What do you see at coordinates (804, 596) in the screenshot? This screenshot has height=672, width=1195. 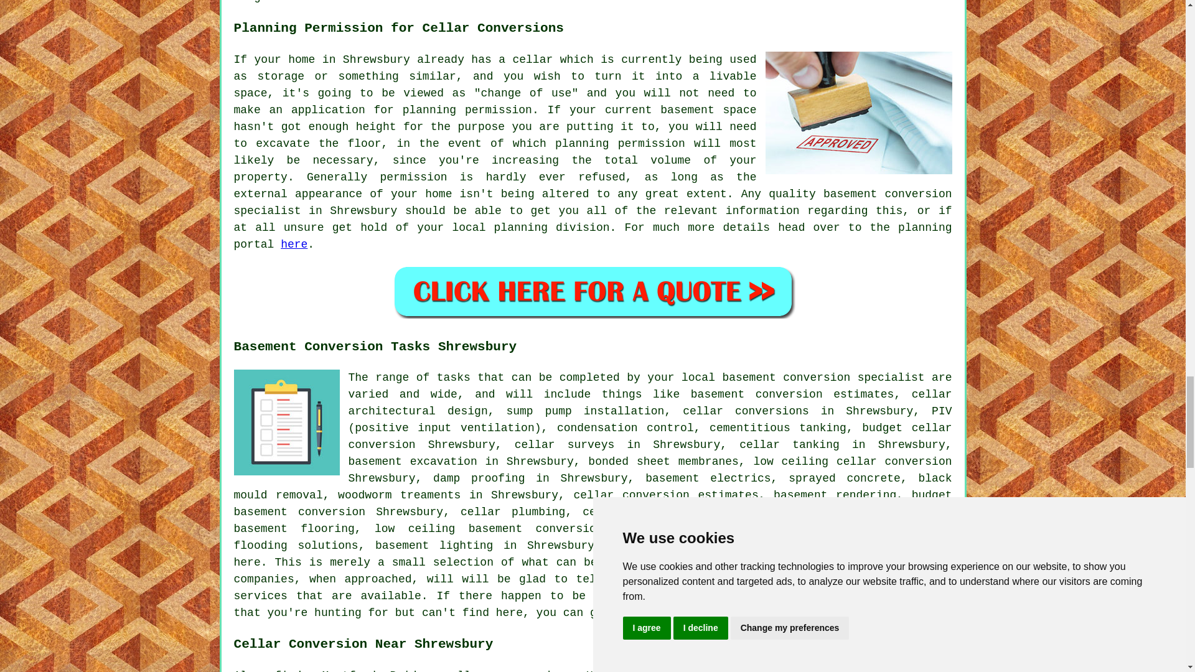 I see `cellar conversion` at bounding box center [804, 596].